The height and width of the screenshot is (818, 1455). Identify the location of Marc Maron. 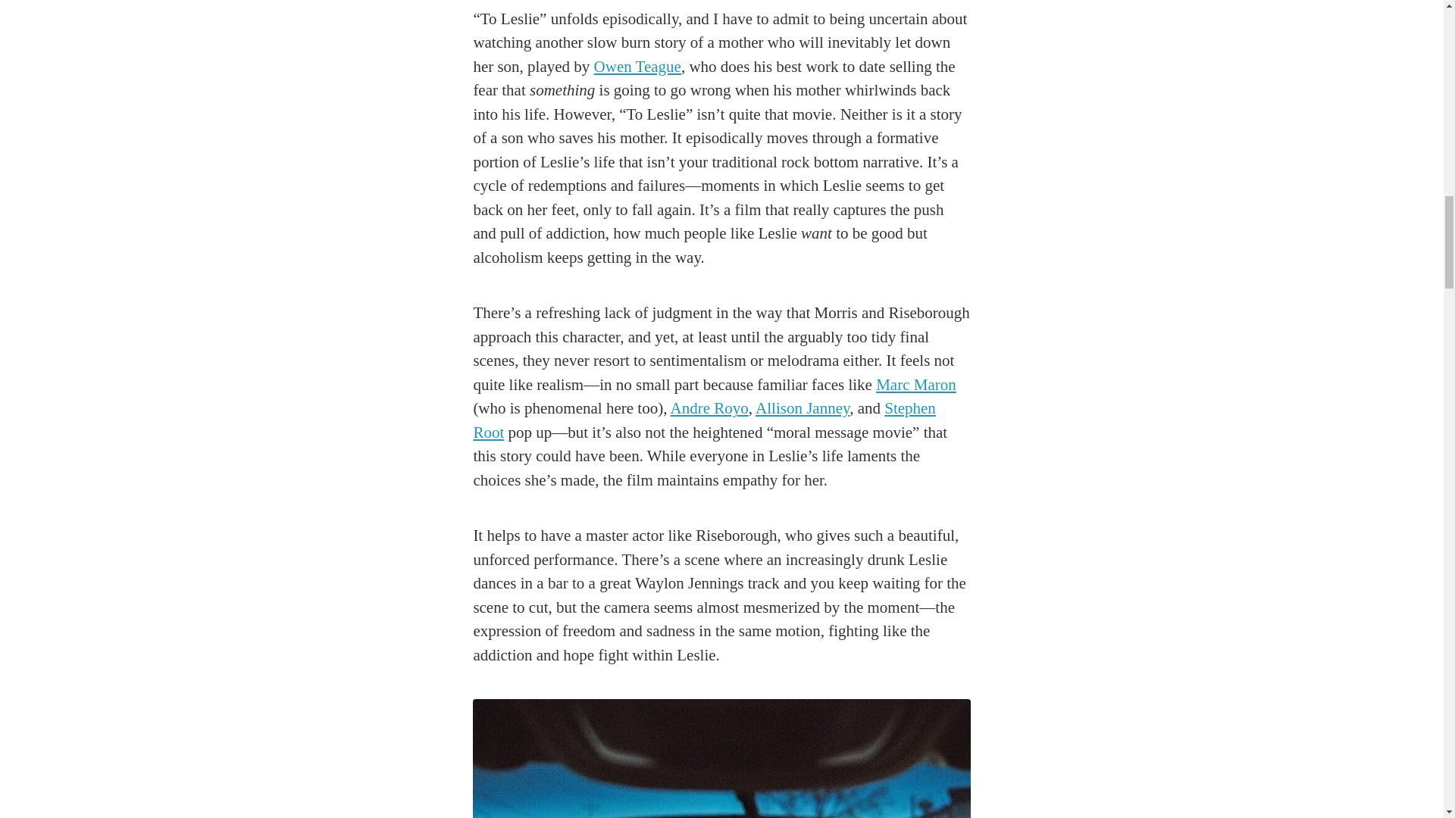
(915, 384).